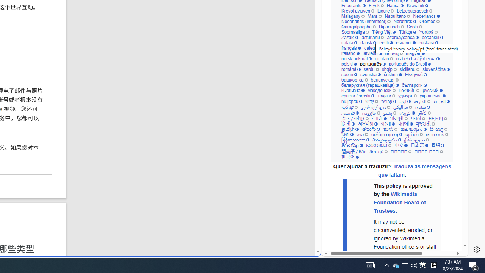 The width and height of the screenshot is (485, 273). What do you see at coordinates (336, 251) in the screenshot?
I see `Global web icon` at bounding box center [336, 251].